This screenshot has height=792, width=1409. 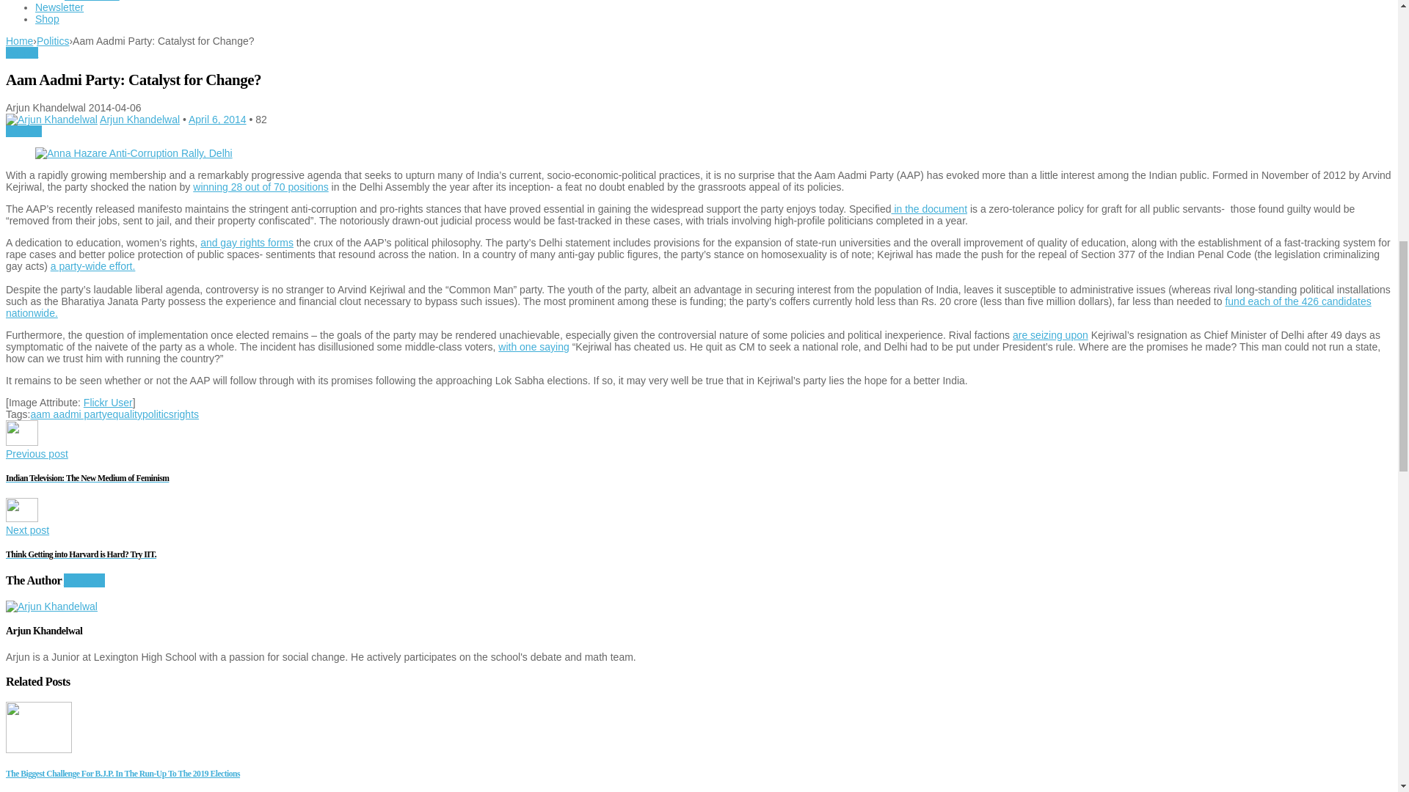 What do you see at coordinates (217, 119) in the screenshot?
I see `Permalink to Aam Aadmi Party: Catalyst for Change?` at bounding box center [217, 119].